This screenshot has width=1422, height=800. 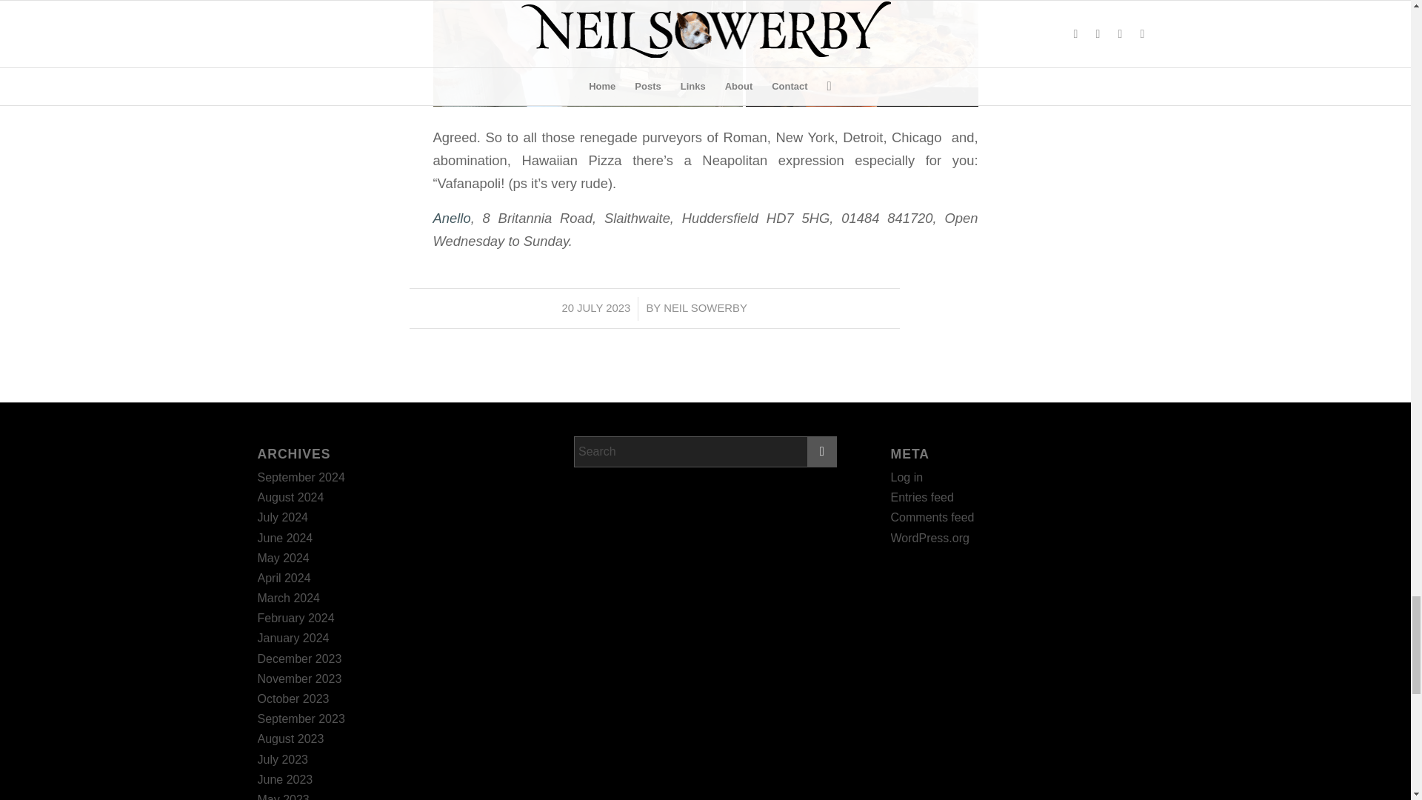 I want to click on April 2024, so click(x=284, y=578).